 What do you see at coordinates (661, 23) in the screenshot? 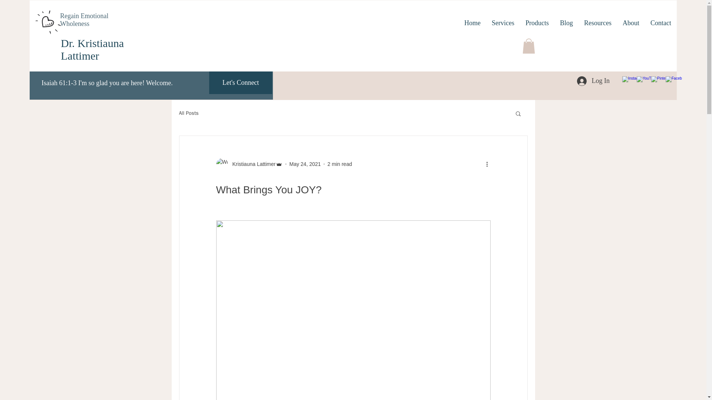
I see `Contact` at bounding box center [661, 23].